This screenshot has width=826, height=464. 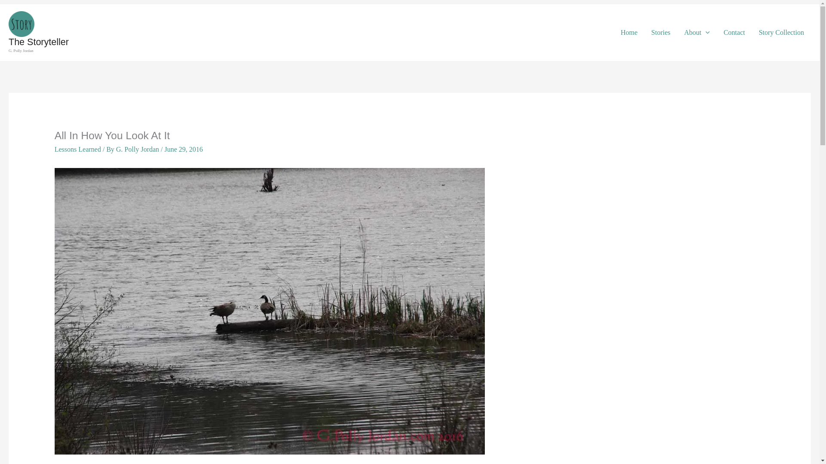 What do you see at coordinates (734, 33) in the screenshot?
I see `Contact` at bounding box center [734, 33].